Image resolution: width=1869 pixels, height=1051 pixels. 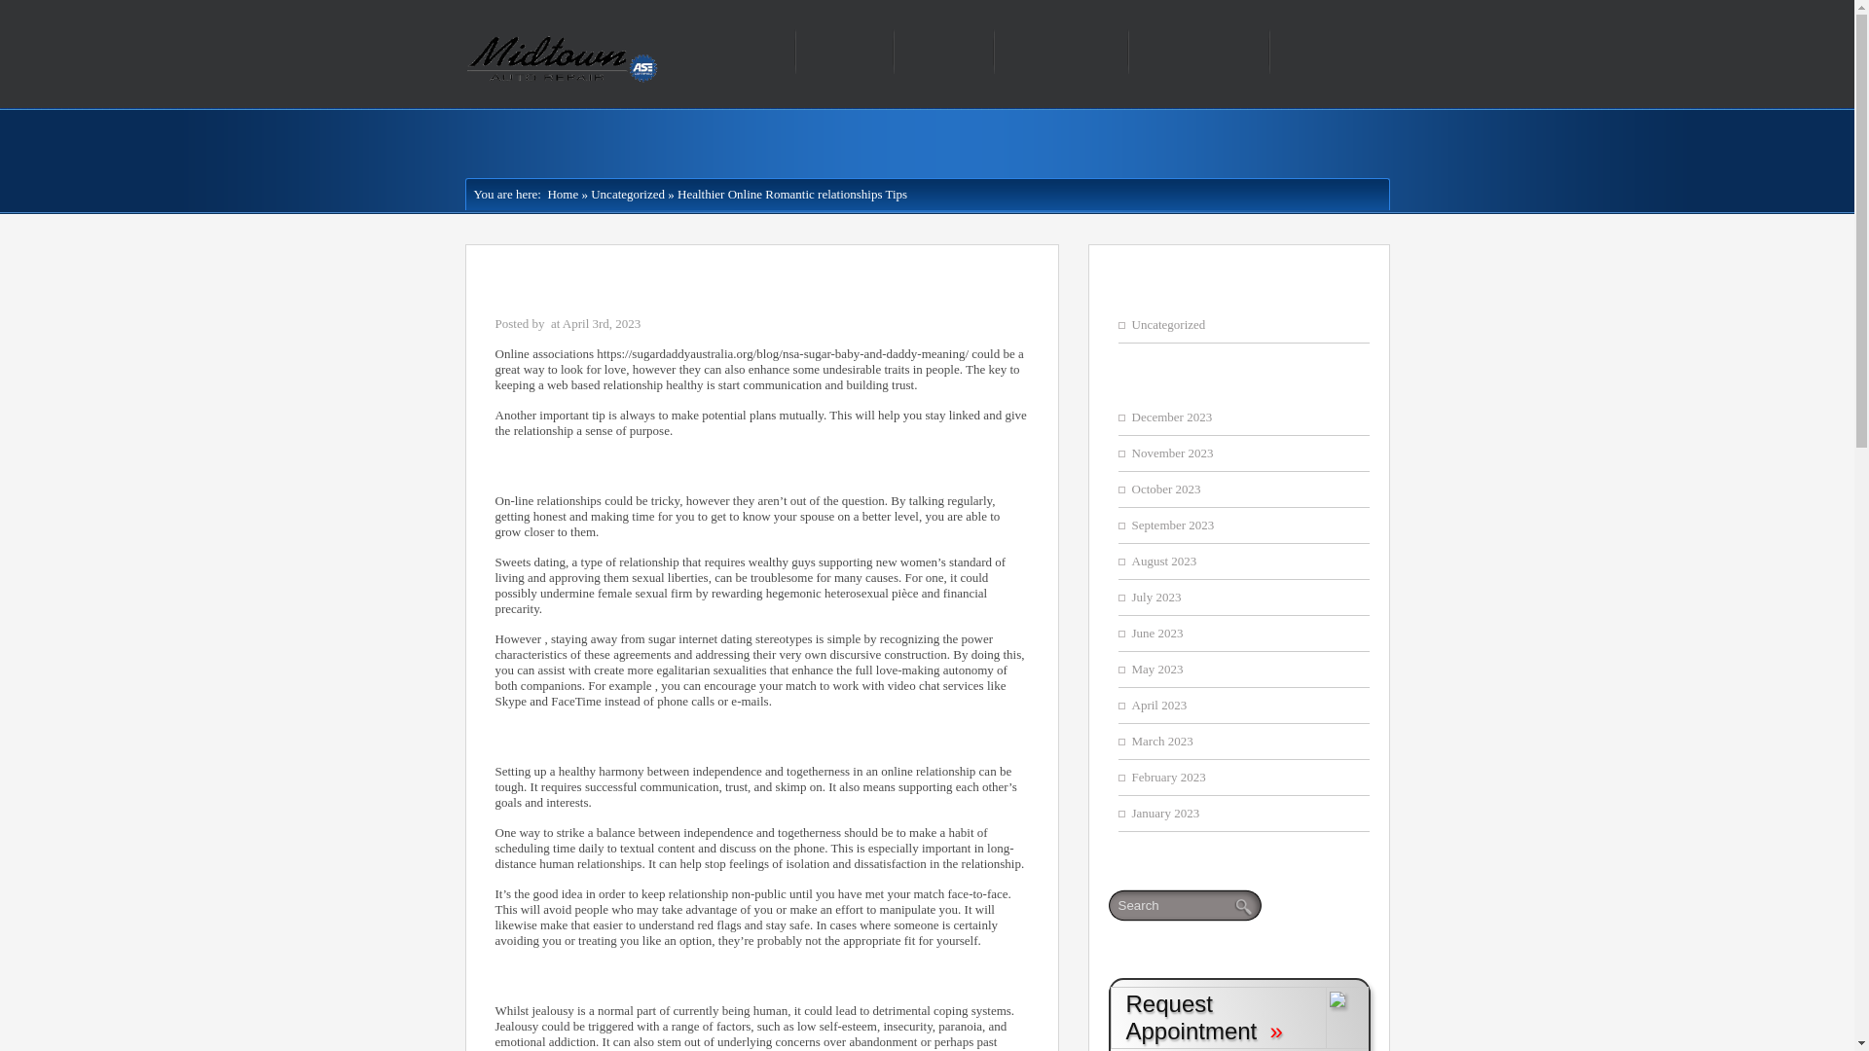 I want to click on September 2023, so click(x=1172, y=525).